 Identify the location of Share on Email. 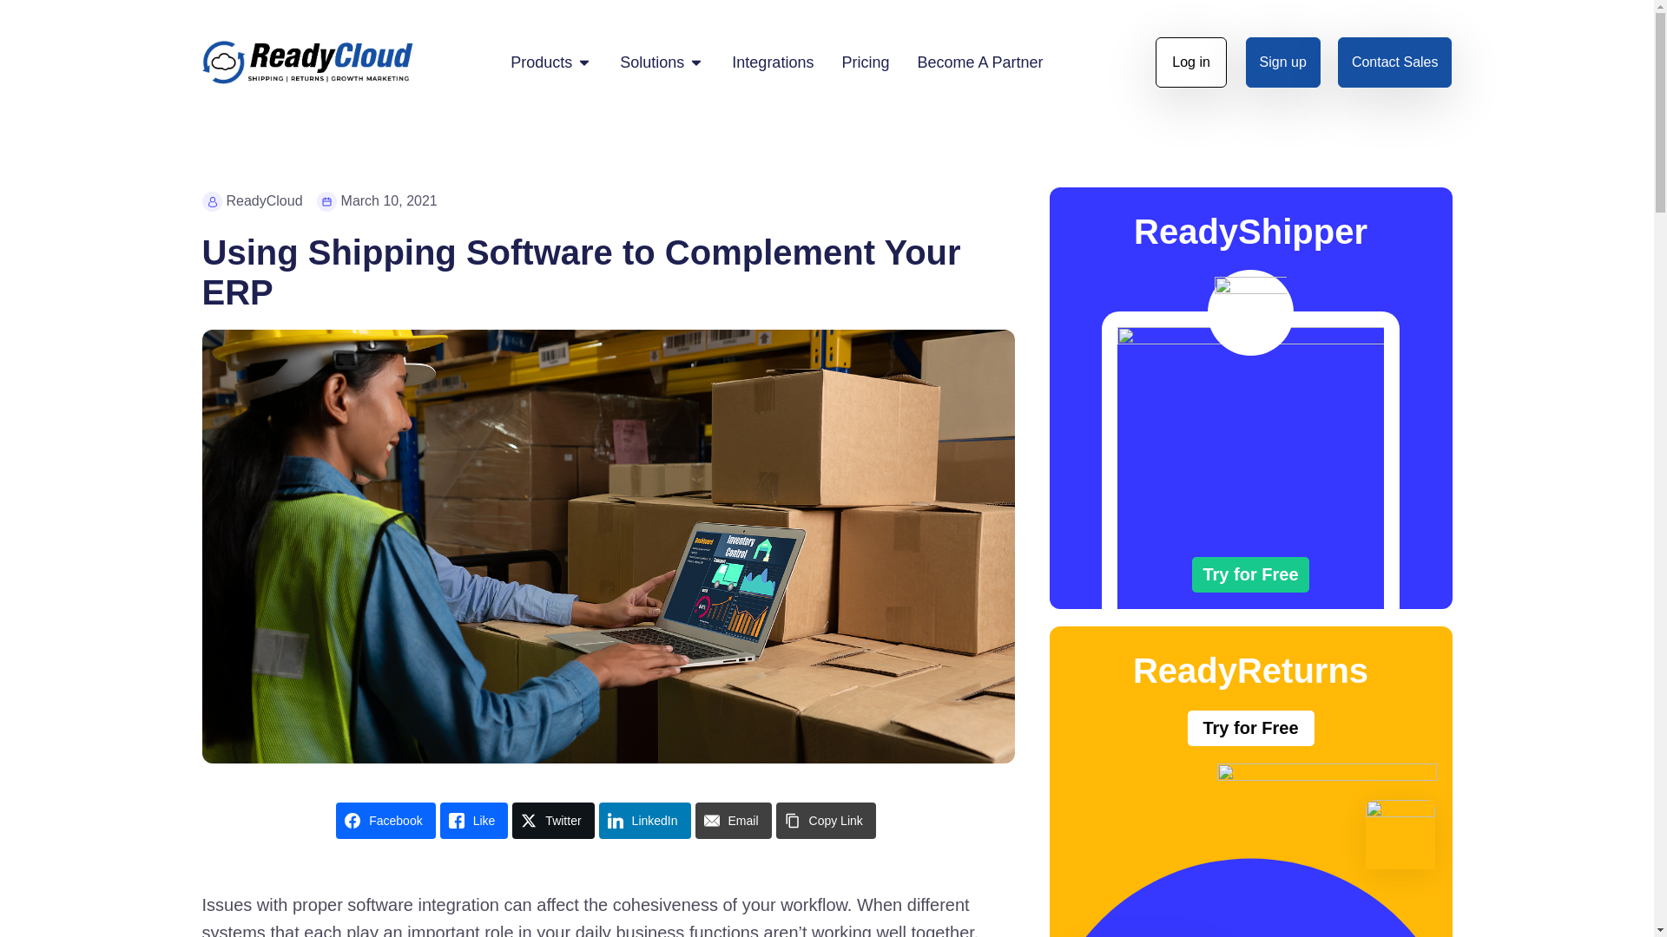
(733, 820).